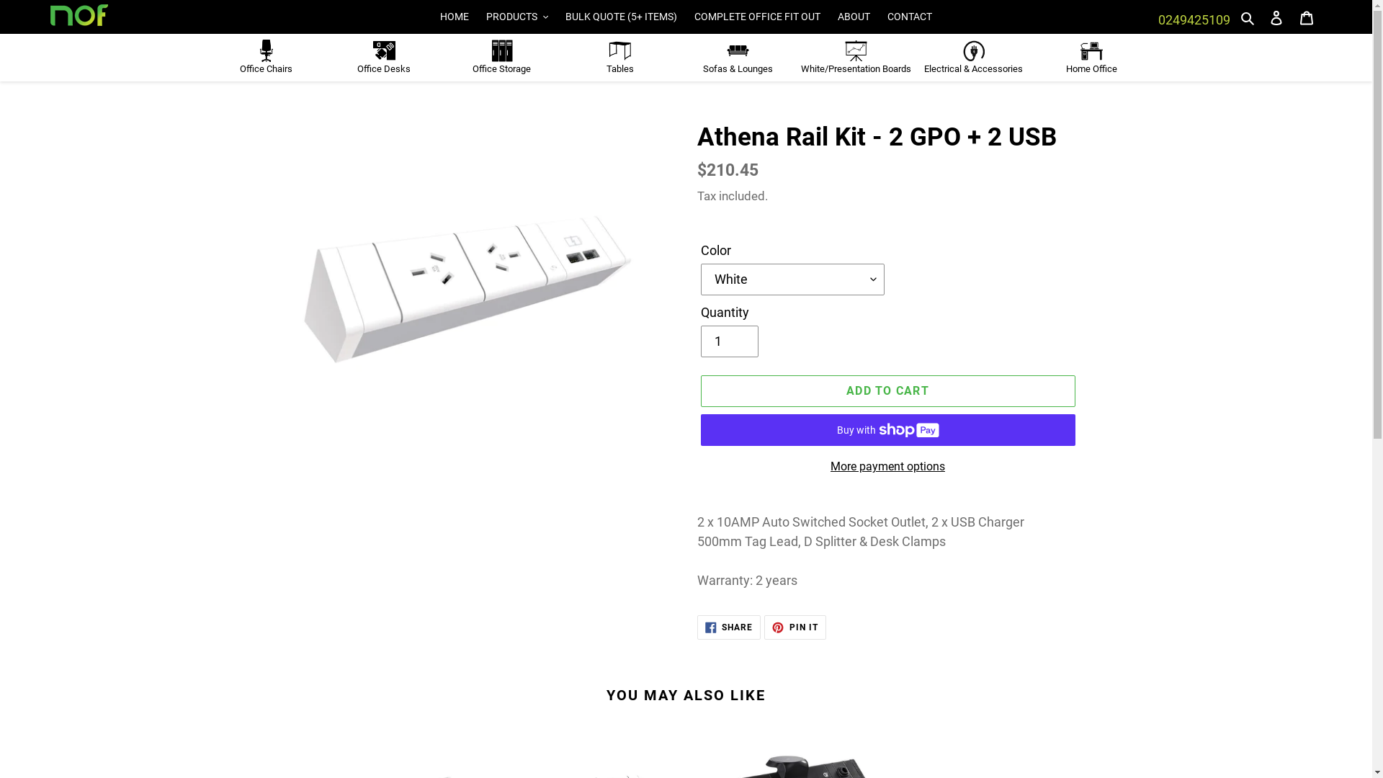 This screenshot has width=1383, height=778. What do you see at coordinates (758, 17) in the screenshot?
I see `COMPLETE OFFICE FIT OUT` at bounding box center [758, 17].